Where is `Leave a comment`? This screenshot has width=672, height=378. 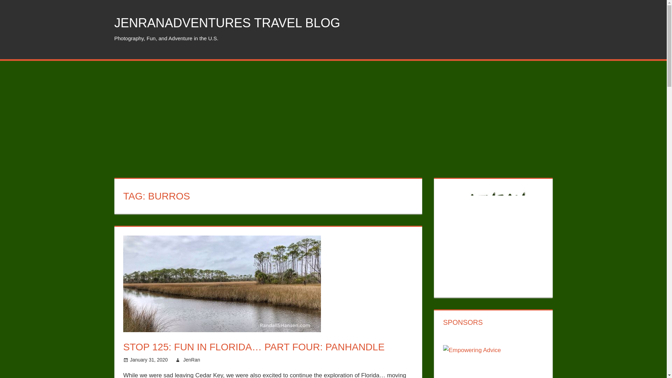 Leave a comment is located at coordinates (235, 359).